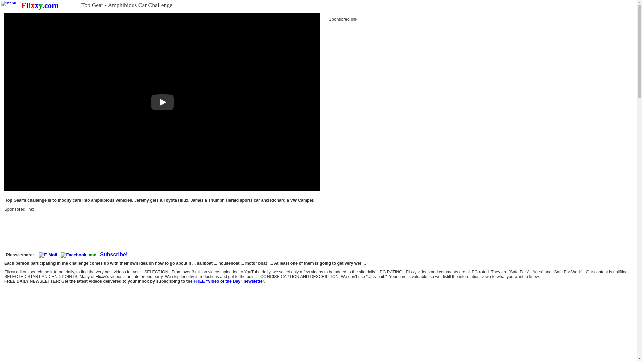 The width and height of the screenshot is (642, 361). What do you see at coordinates (39, 5) in the screenshot?
I see `Flixxy.com` at bounding box center [39, 5].